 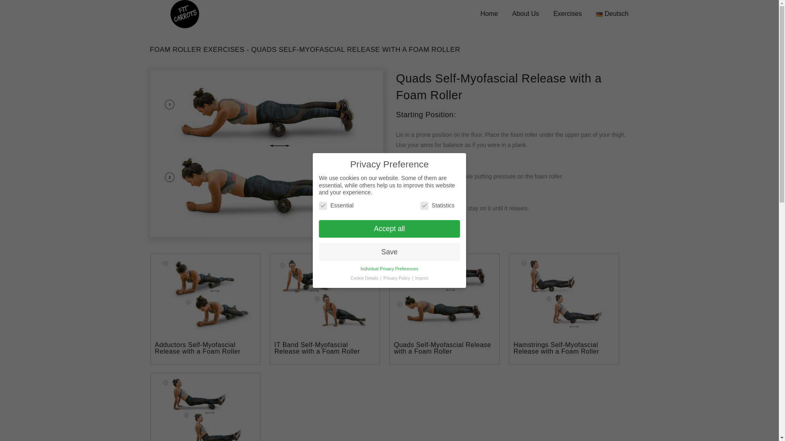 What do you see at coordinates (526, 13) in the screenshot?
I see `About Us` at bounding box center [526, 13].